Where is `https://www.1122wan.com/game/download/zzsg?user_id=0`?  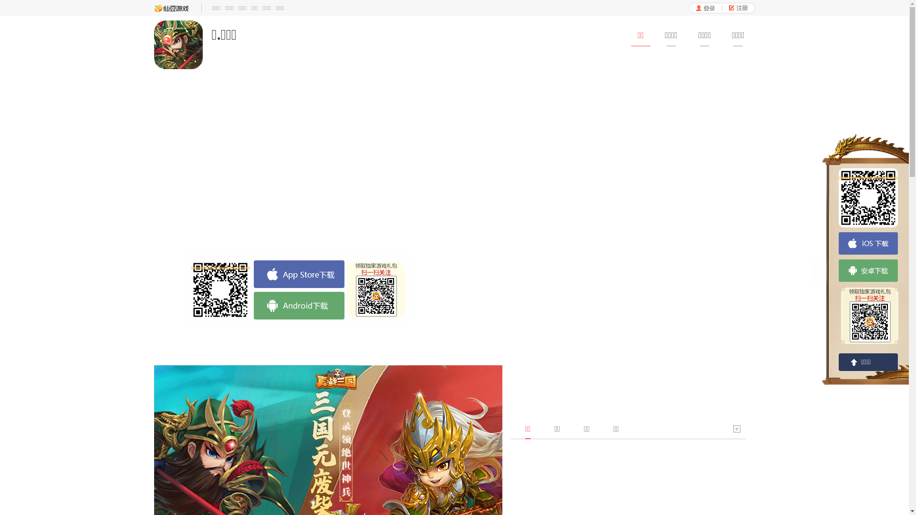 https://www.1122wan.com/game/download/zzsg?user_id=0 is located at coordinates (220, 290).